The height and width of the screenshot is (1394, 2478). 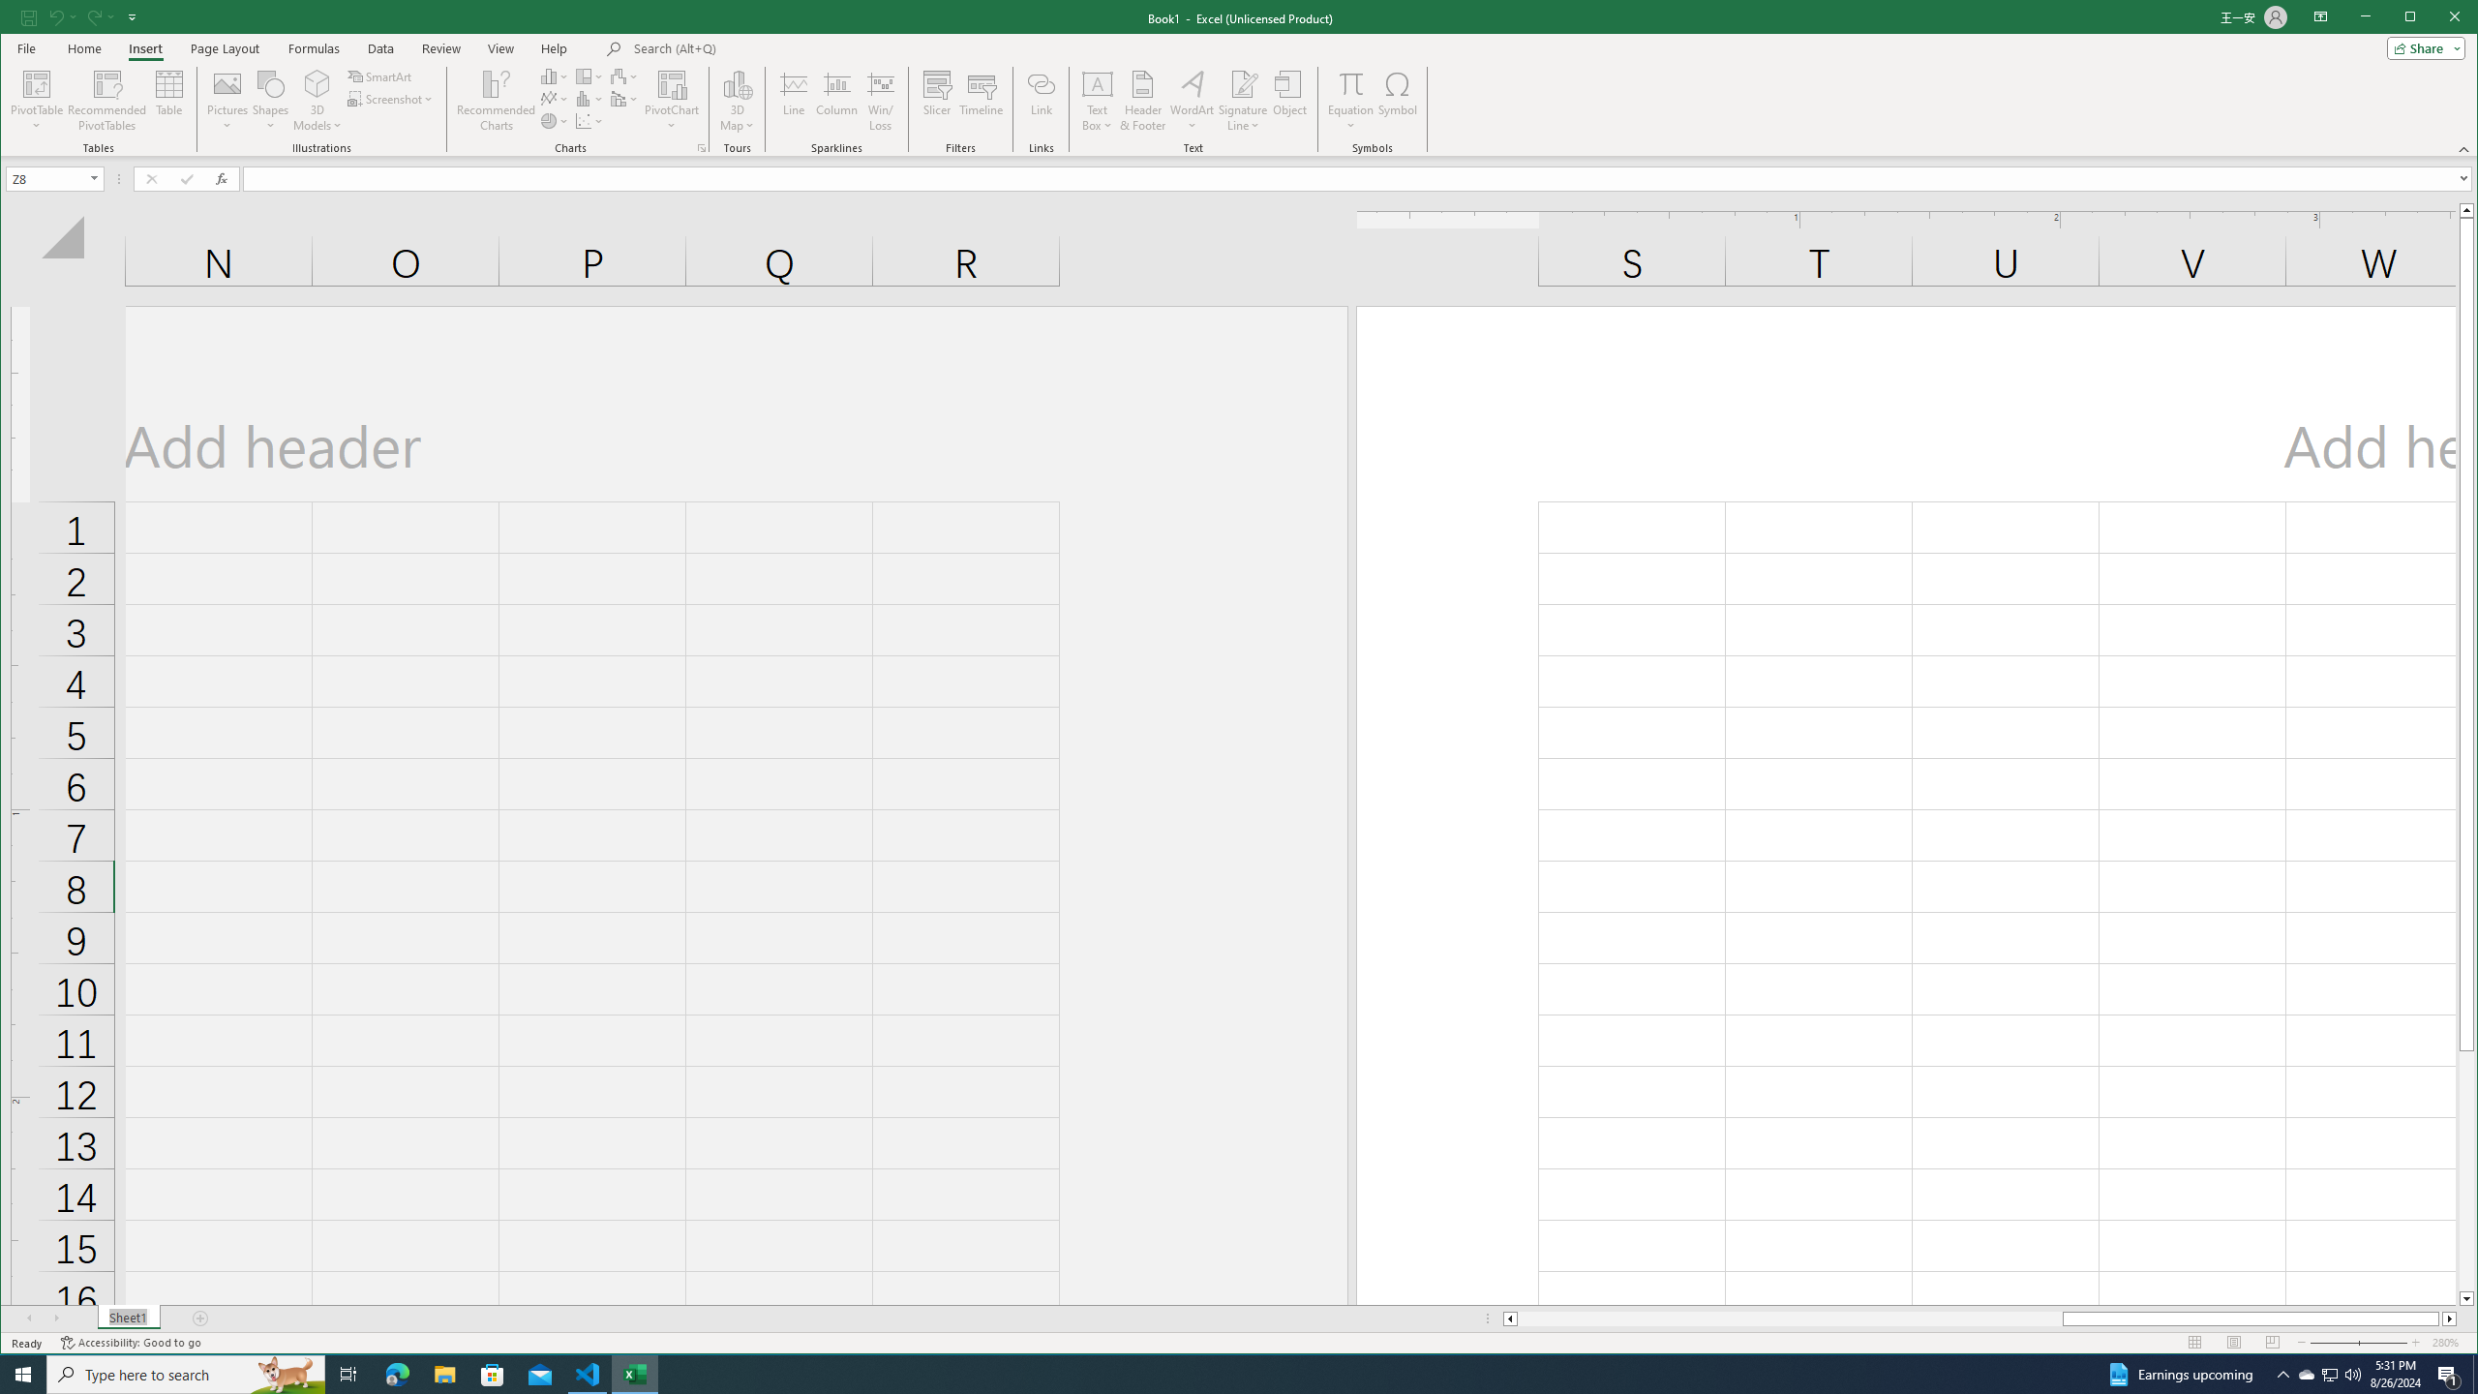 What do you see at coordinates (1222, 1375) in the screenshot?
I see `Running applications` at bounding box center [1222, 1375].